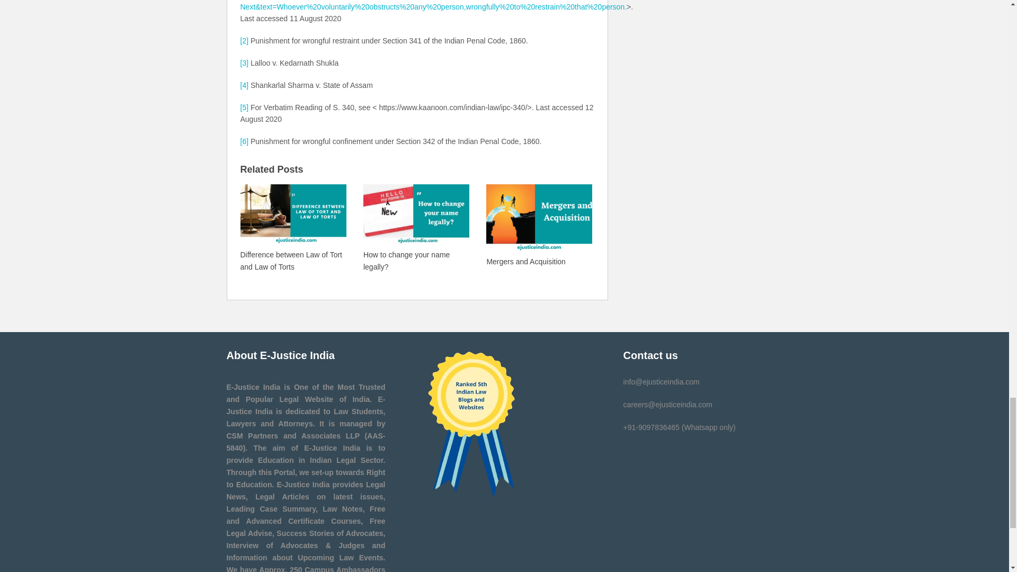 The width and height of the screenshot is (1017, 572). Describe the element at coordinates (293, 228) in the screenshot. I see `Difference between Law of Tort and Law of Torts` at that location.